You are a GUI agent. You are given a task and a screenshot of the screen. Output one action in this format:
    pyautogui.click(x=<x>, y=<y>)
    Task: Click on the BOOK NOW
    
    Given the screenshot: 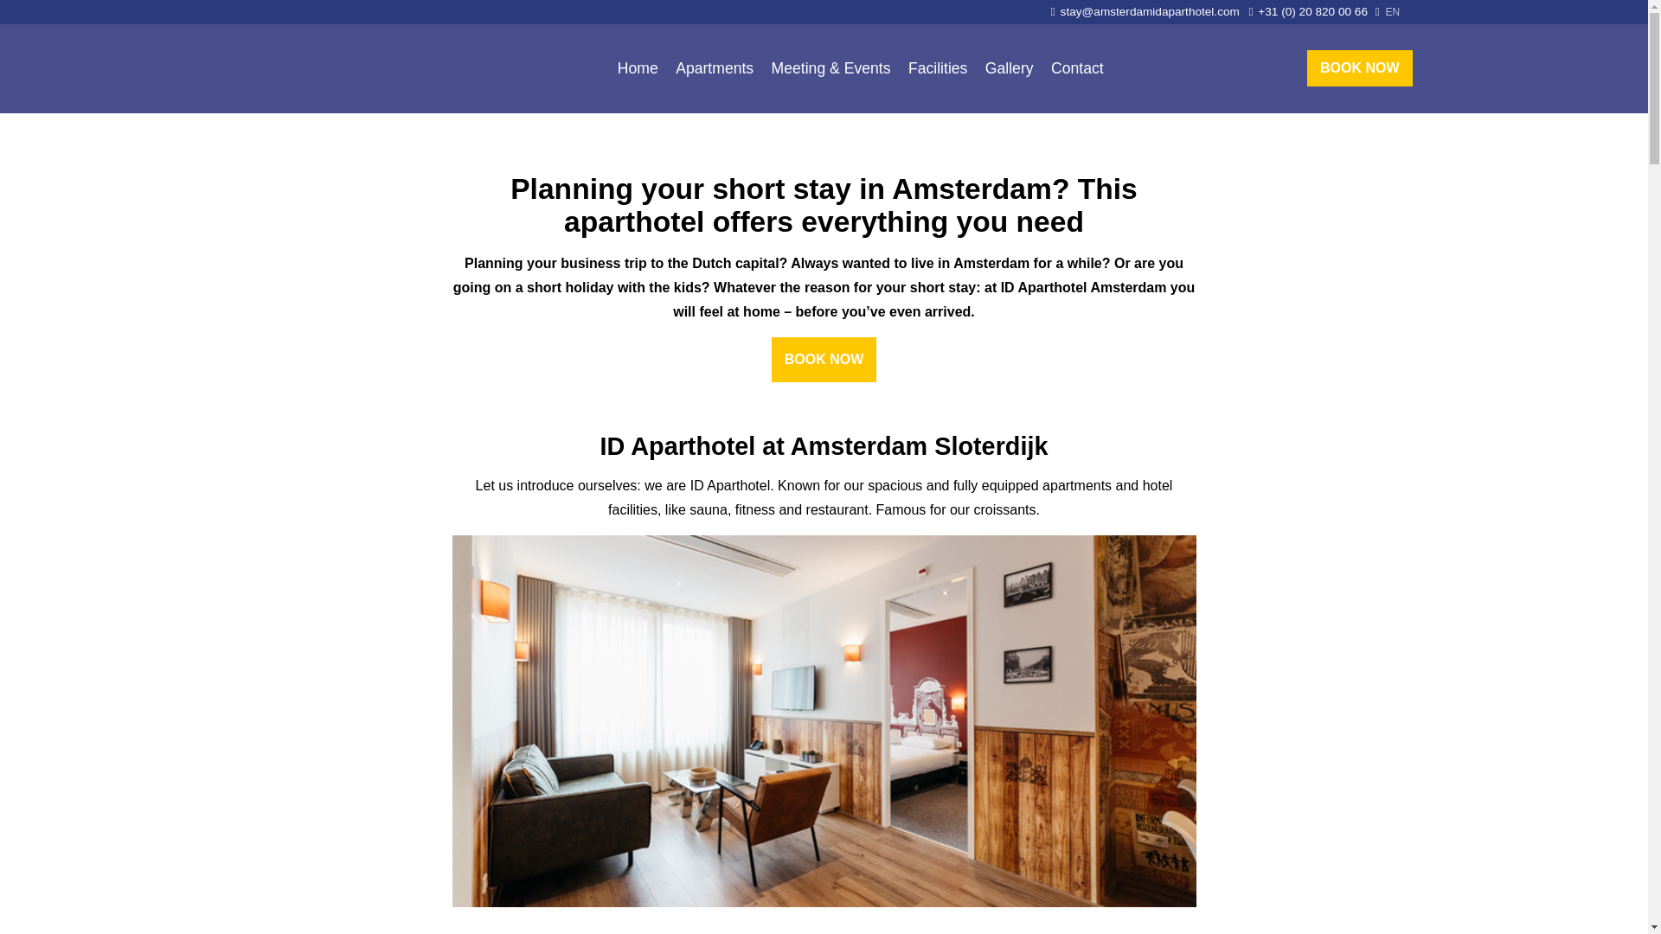 What is the action you would take?
    pyautogui.click(x=824, y=359)
    